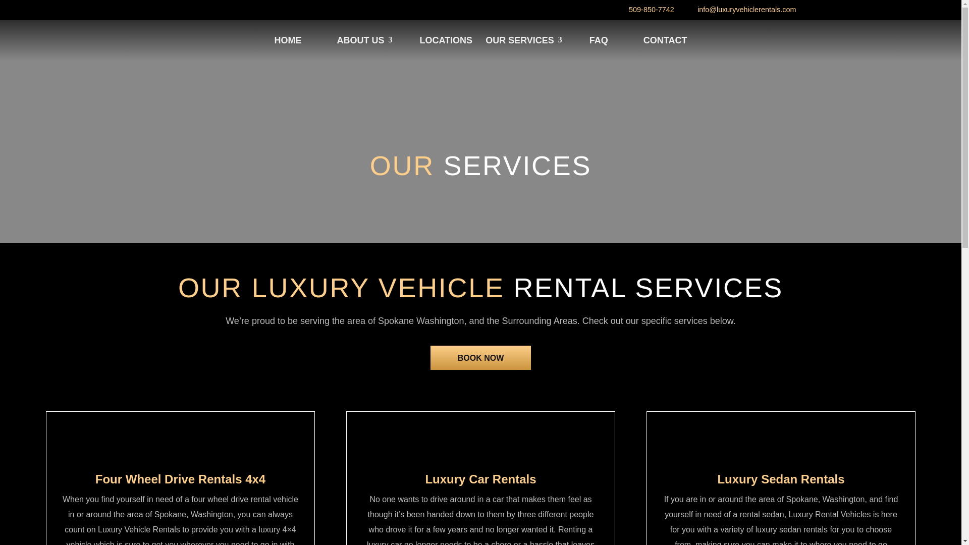 Image resolution: width=969 pixels, height=545 pixels. Describe the element at coordinates (665, 40) in the screenshot. I see `CONTACT` at that location.